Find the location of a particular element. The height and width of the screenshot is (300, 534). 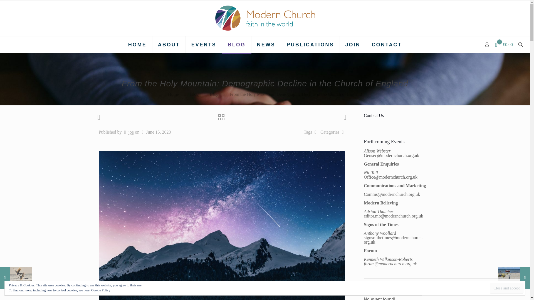

Blog is located at coordinates (214, 94).